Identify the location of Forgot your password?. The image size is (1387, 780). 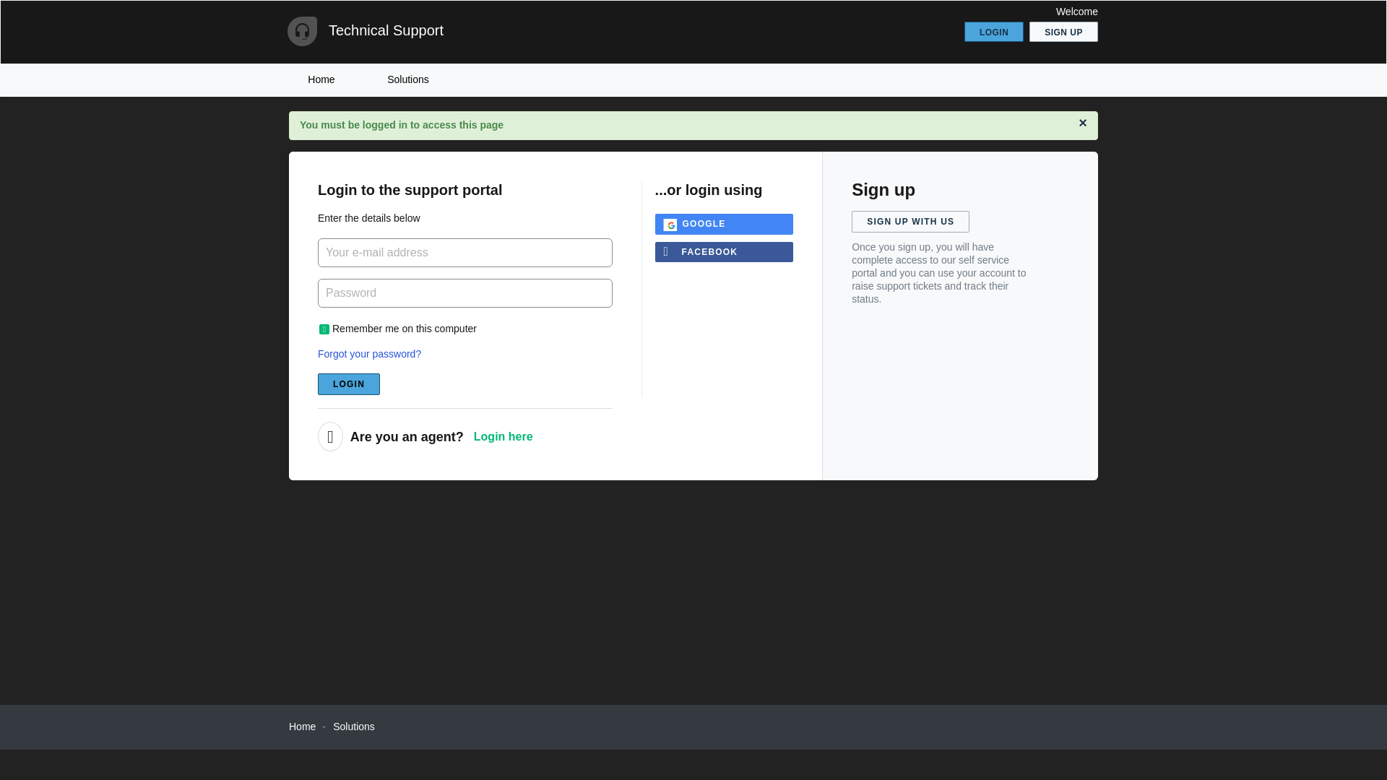
(369, 353).